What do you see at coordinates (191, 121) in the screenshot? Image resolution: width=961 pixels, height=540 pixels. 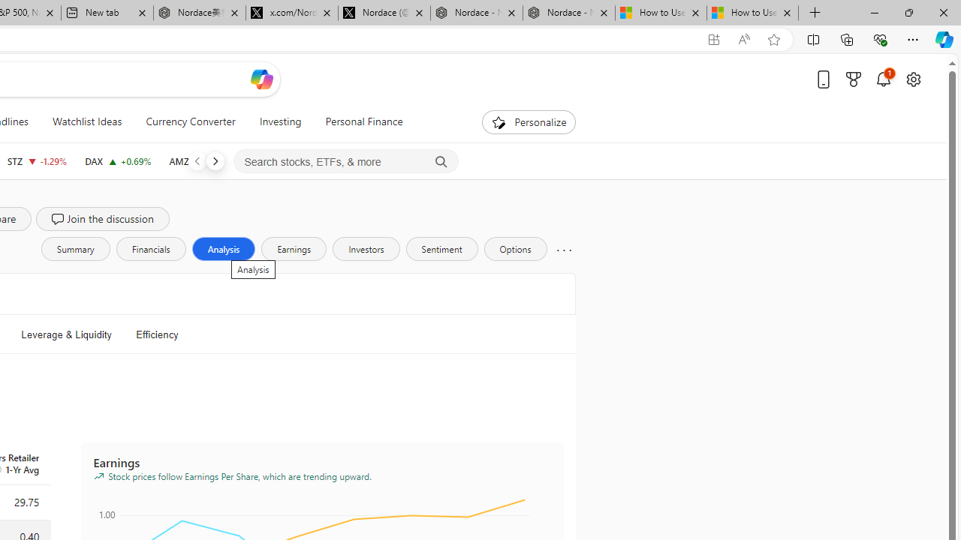 I see `Currency Converter` at bounding box center [191, 121].